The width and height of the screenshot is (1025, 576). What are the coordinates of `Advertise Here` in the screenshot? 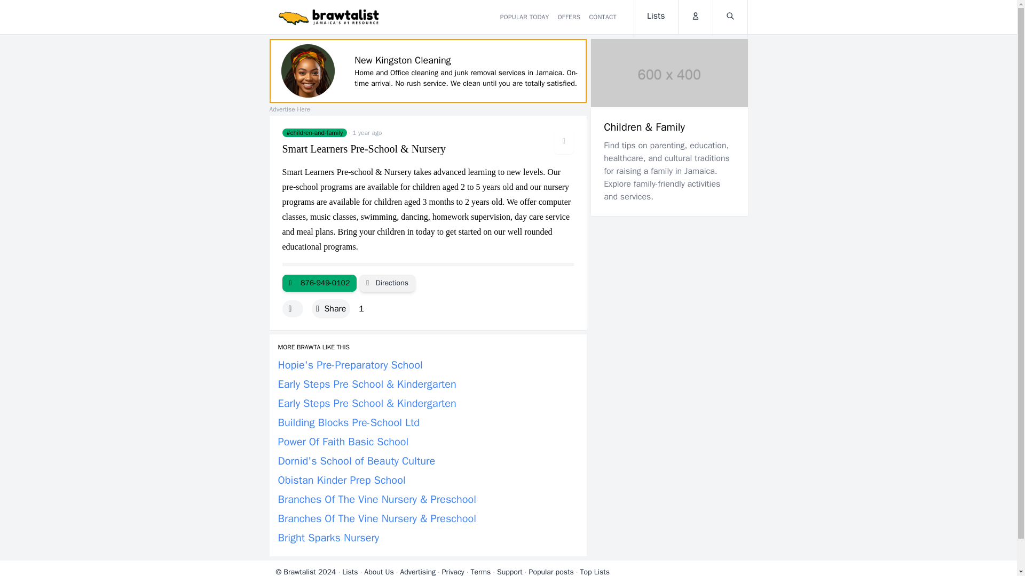 It's located at (289, 109).